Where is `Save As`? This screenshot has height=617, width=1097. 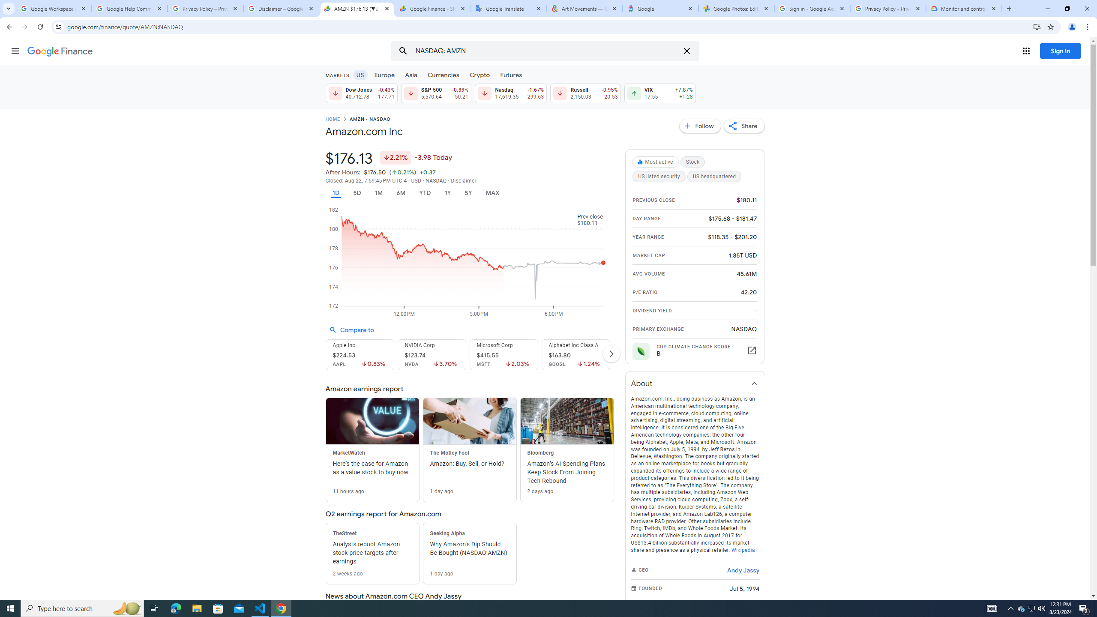 Save As is located at coordinates (45, 287).